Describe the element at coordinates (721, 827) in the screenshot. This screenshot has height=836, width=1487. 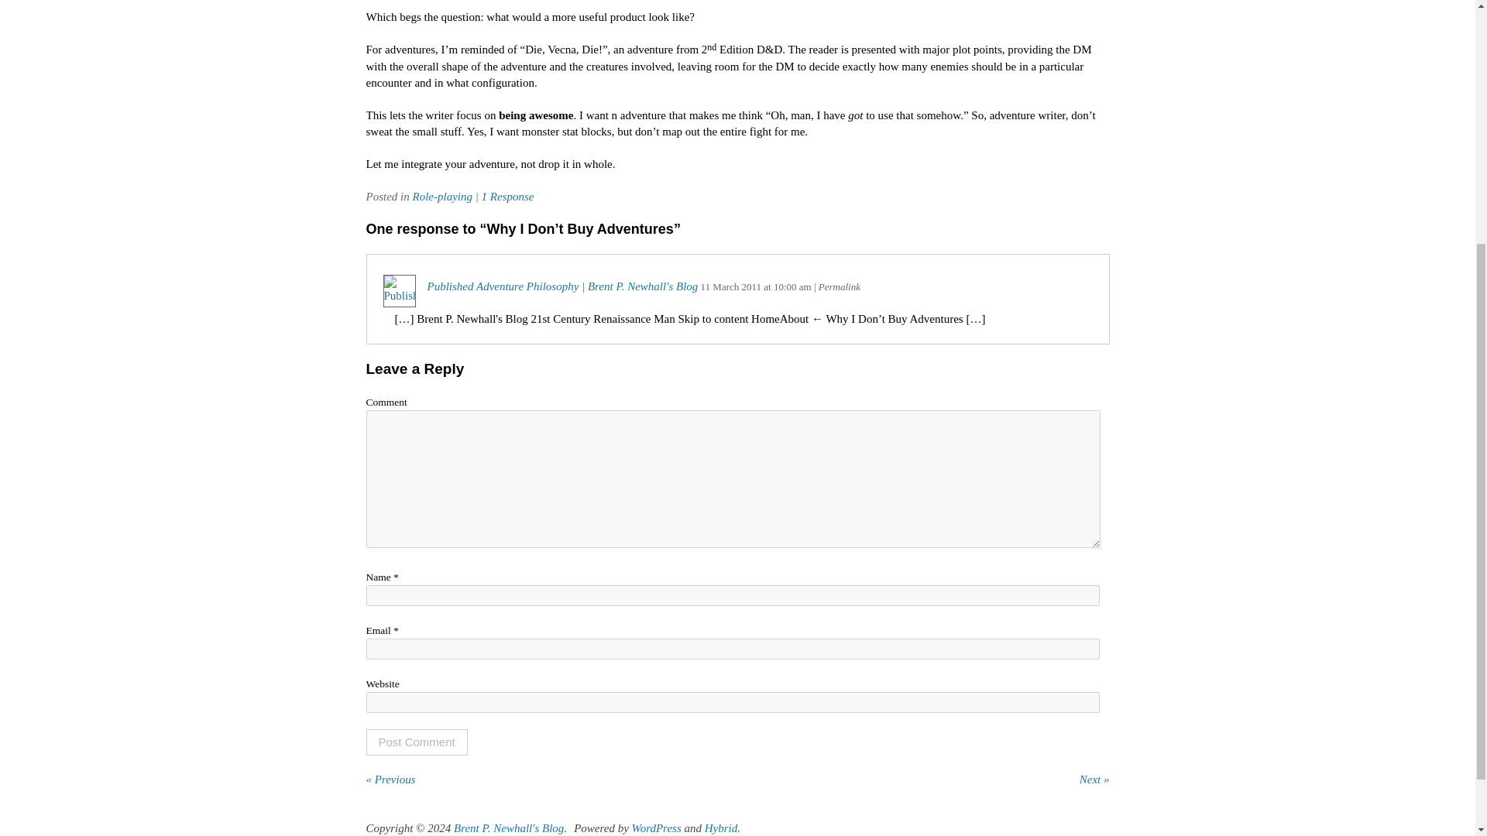
I see `Hybrid` at that location.